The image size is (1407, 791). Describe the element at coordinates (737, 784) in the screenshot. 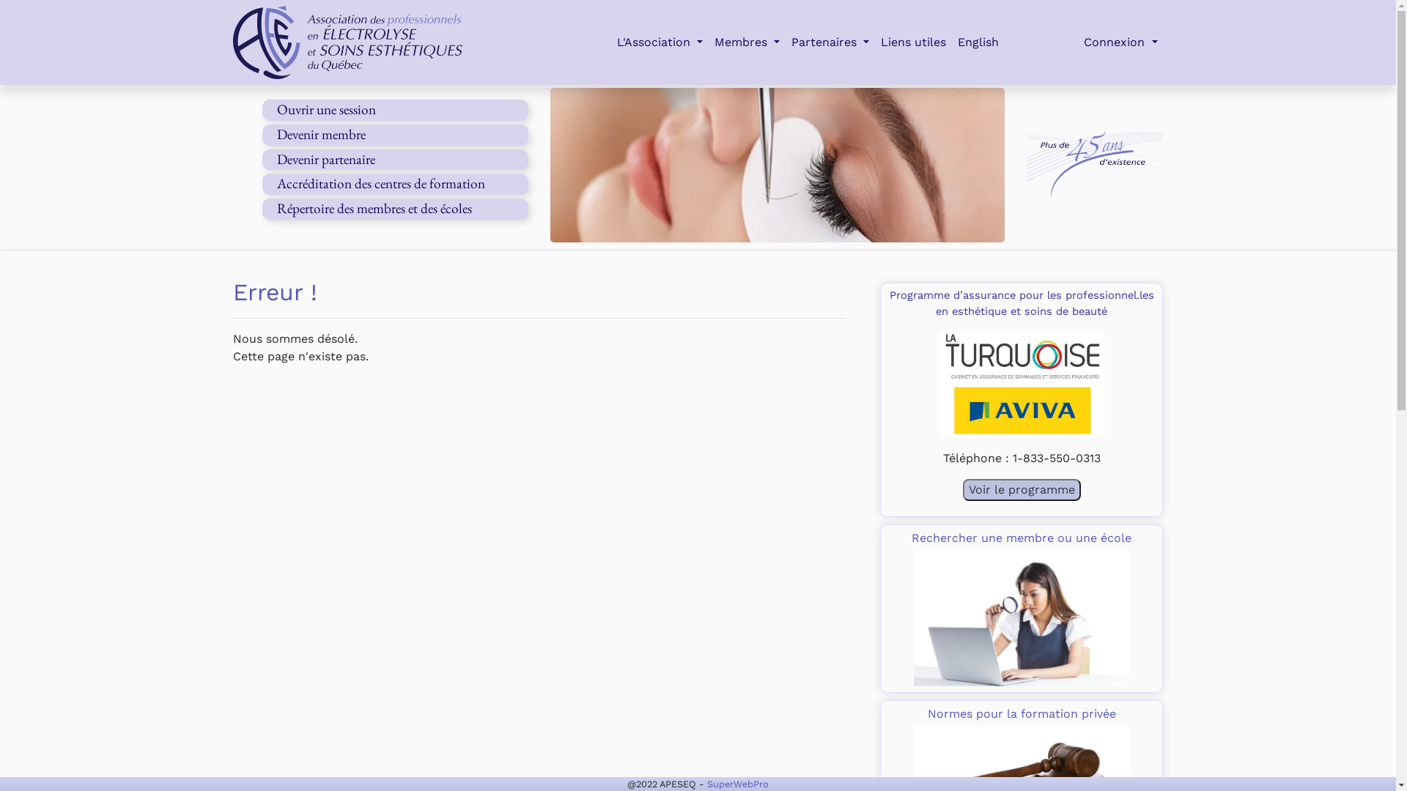

I see `SuperWebPro` at that location.